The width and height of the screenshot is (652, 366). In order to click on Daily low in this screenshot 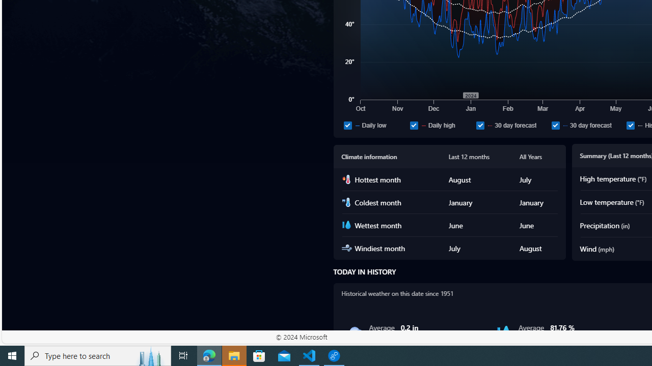, I will do `click(347, 125)`.